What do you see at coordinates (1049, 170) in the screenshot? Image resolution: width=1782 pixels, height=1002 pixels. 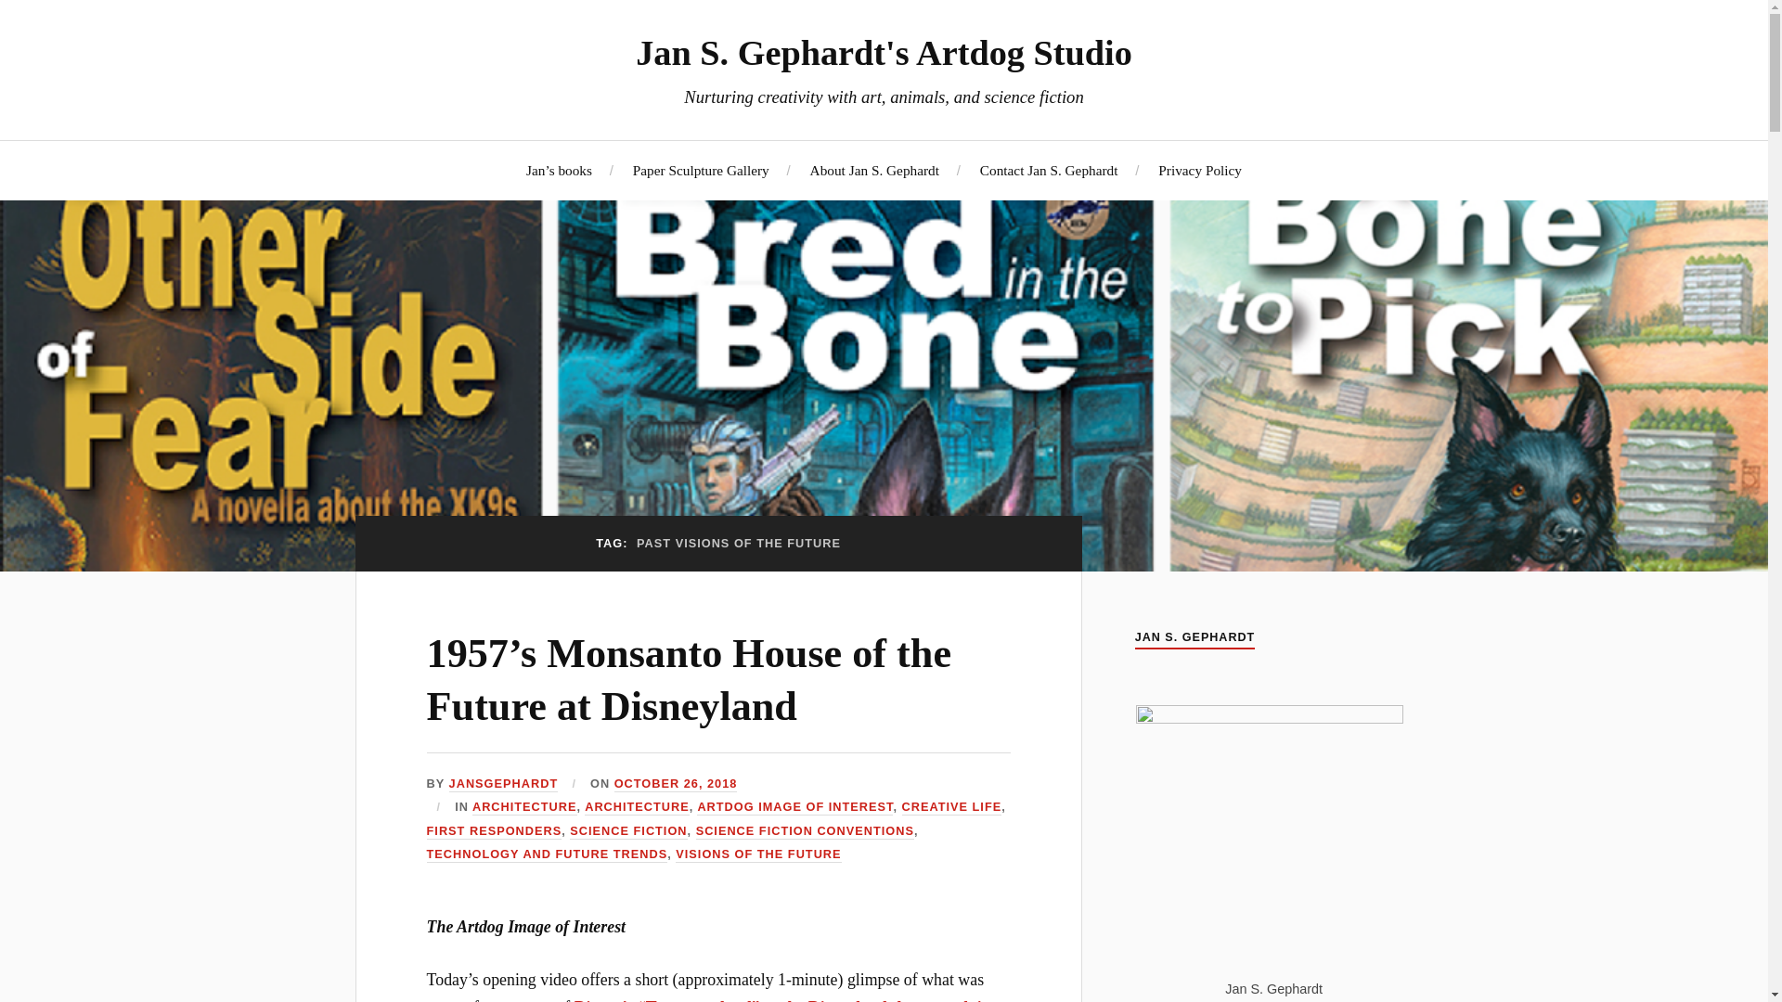 I see `Contact Jan S. Gephardt` at bounding box center [1049, 170].